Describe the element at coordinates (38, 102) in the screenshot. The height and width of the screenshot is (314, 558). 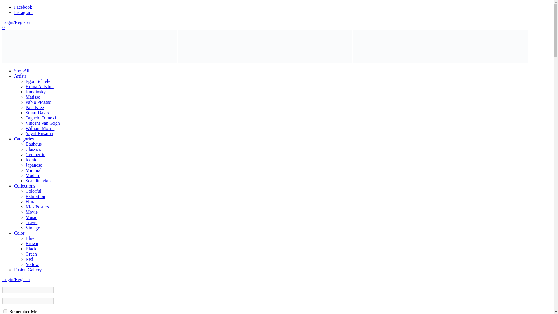
I see `Pablo Picasso` at that location.